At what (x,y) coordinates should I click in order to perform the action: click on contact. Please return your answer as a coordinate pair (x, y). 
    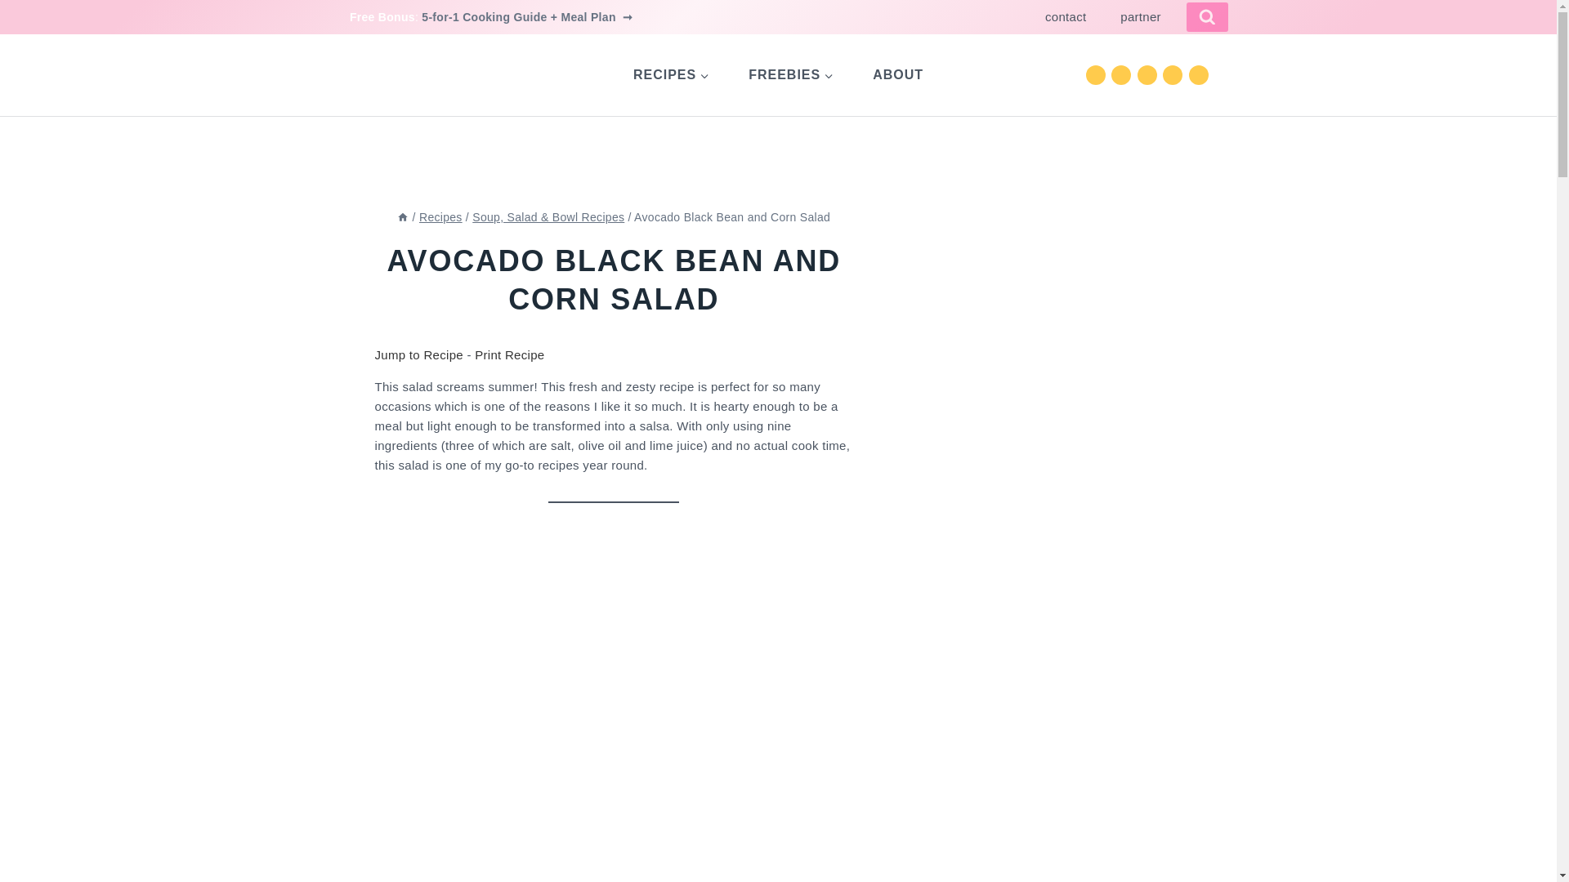
    Looking at the image, I should click on (1065, 17).